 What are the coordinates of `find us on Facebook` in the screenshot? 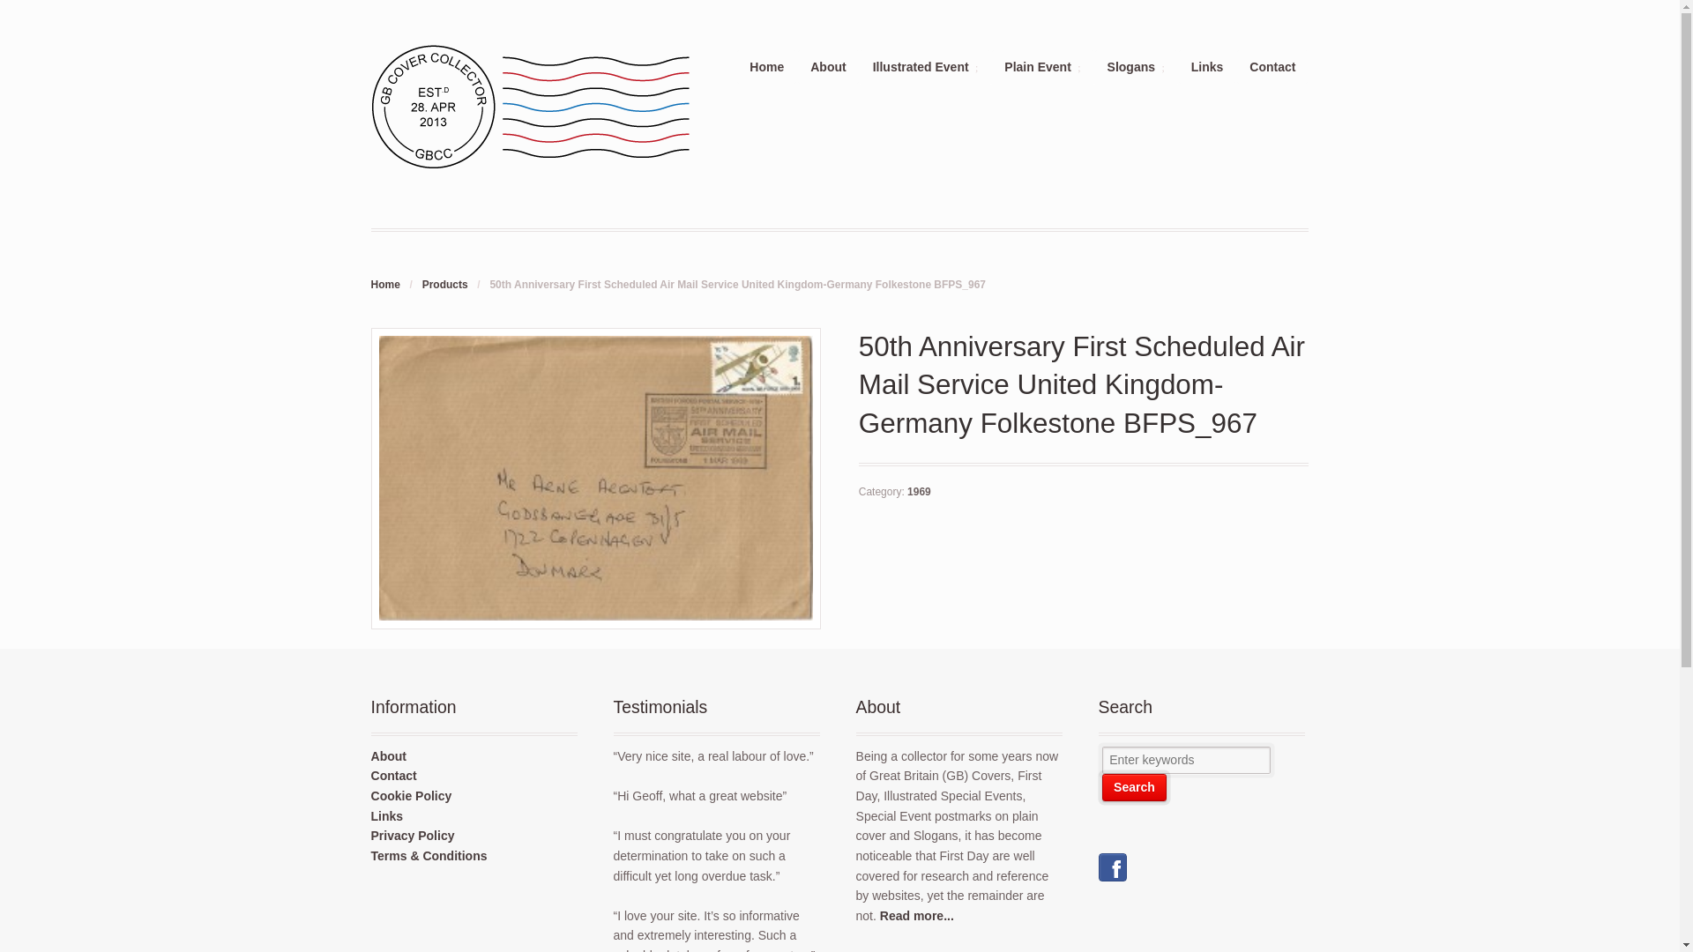 It's located at (1113, 871).